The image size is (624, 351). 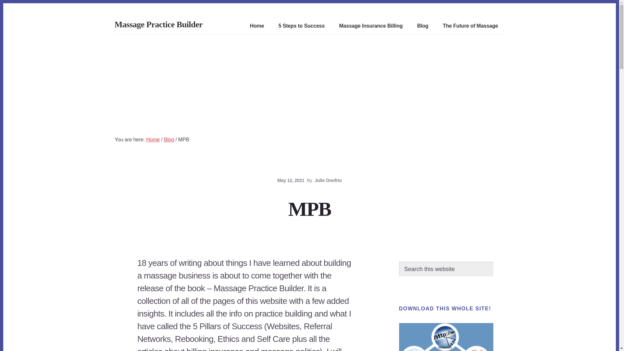 What do you see at coordinates (470, 26) in the screenshot?
I see `The Future of Massage` at bounding box center [470, 26].